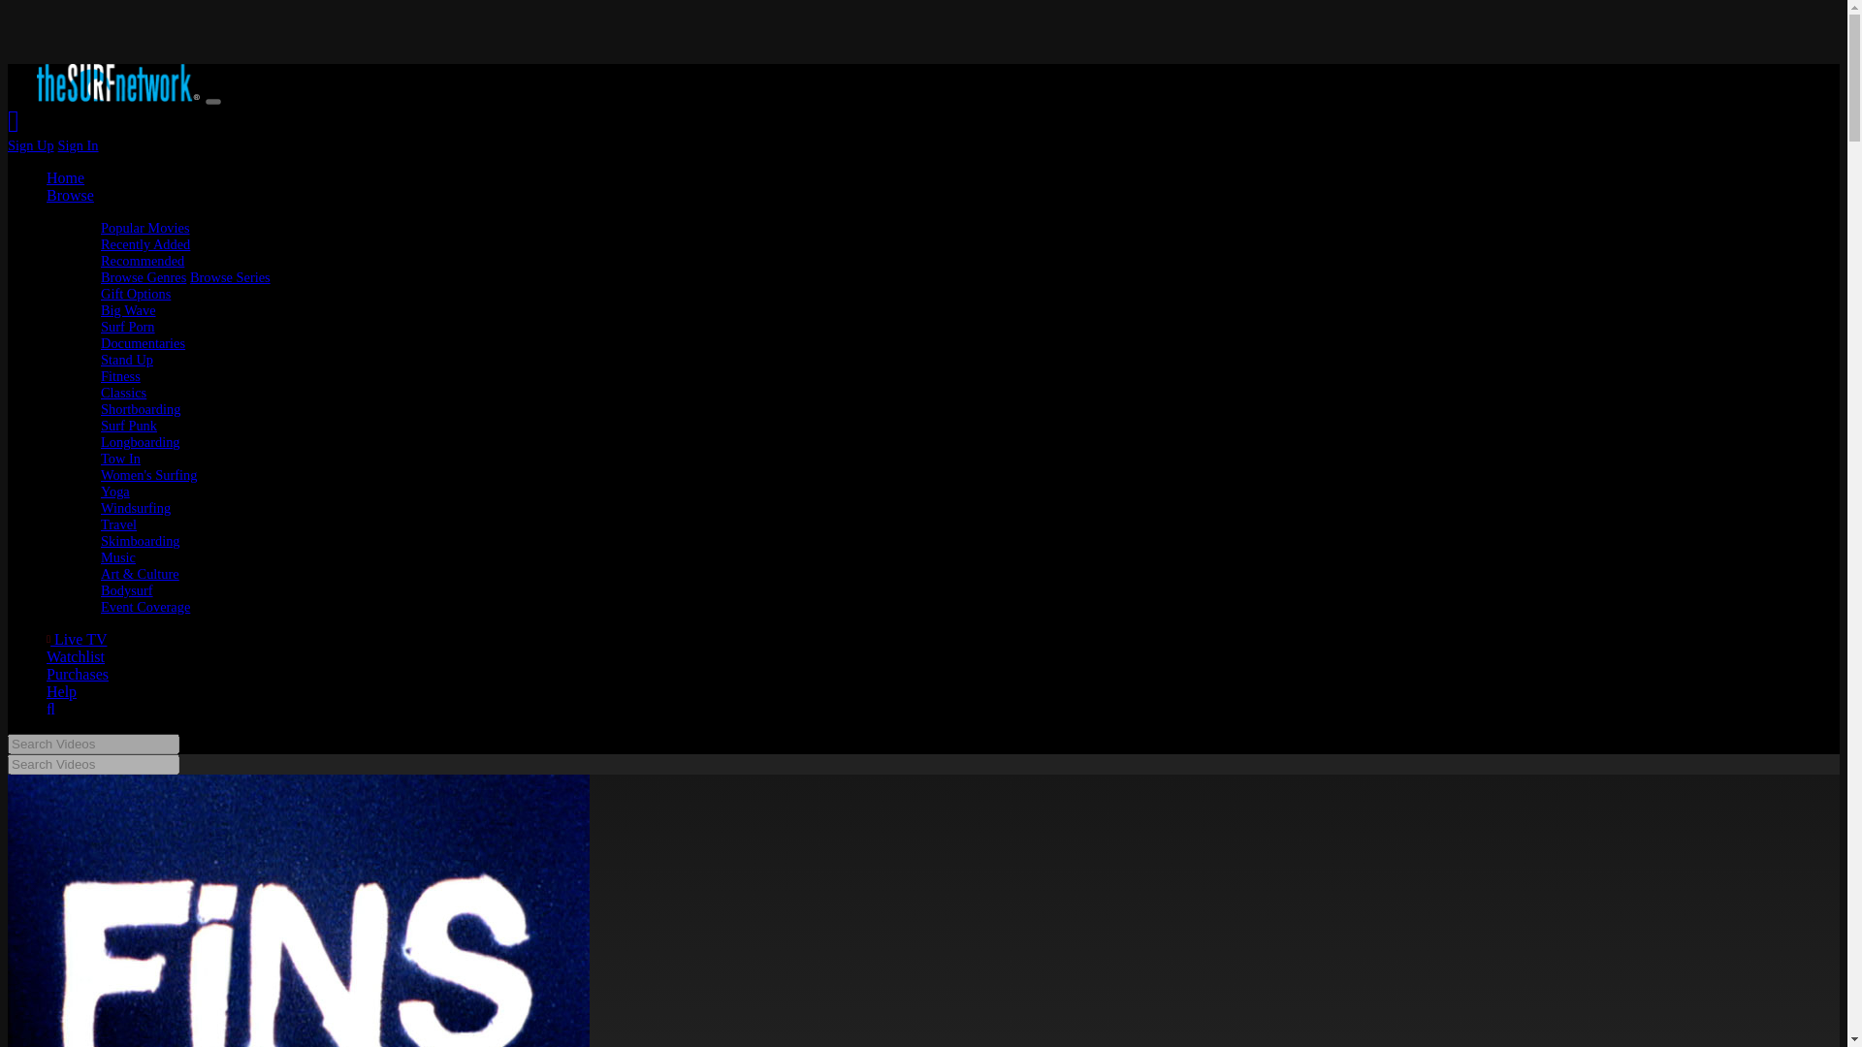 Image resolution: width=1862 pixels, height=1047 pixels. What do you see at coordinates (120, 376) in the screenshot?
I see `Fitness` at bounding box center [120, 376].